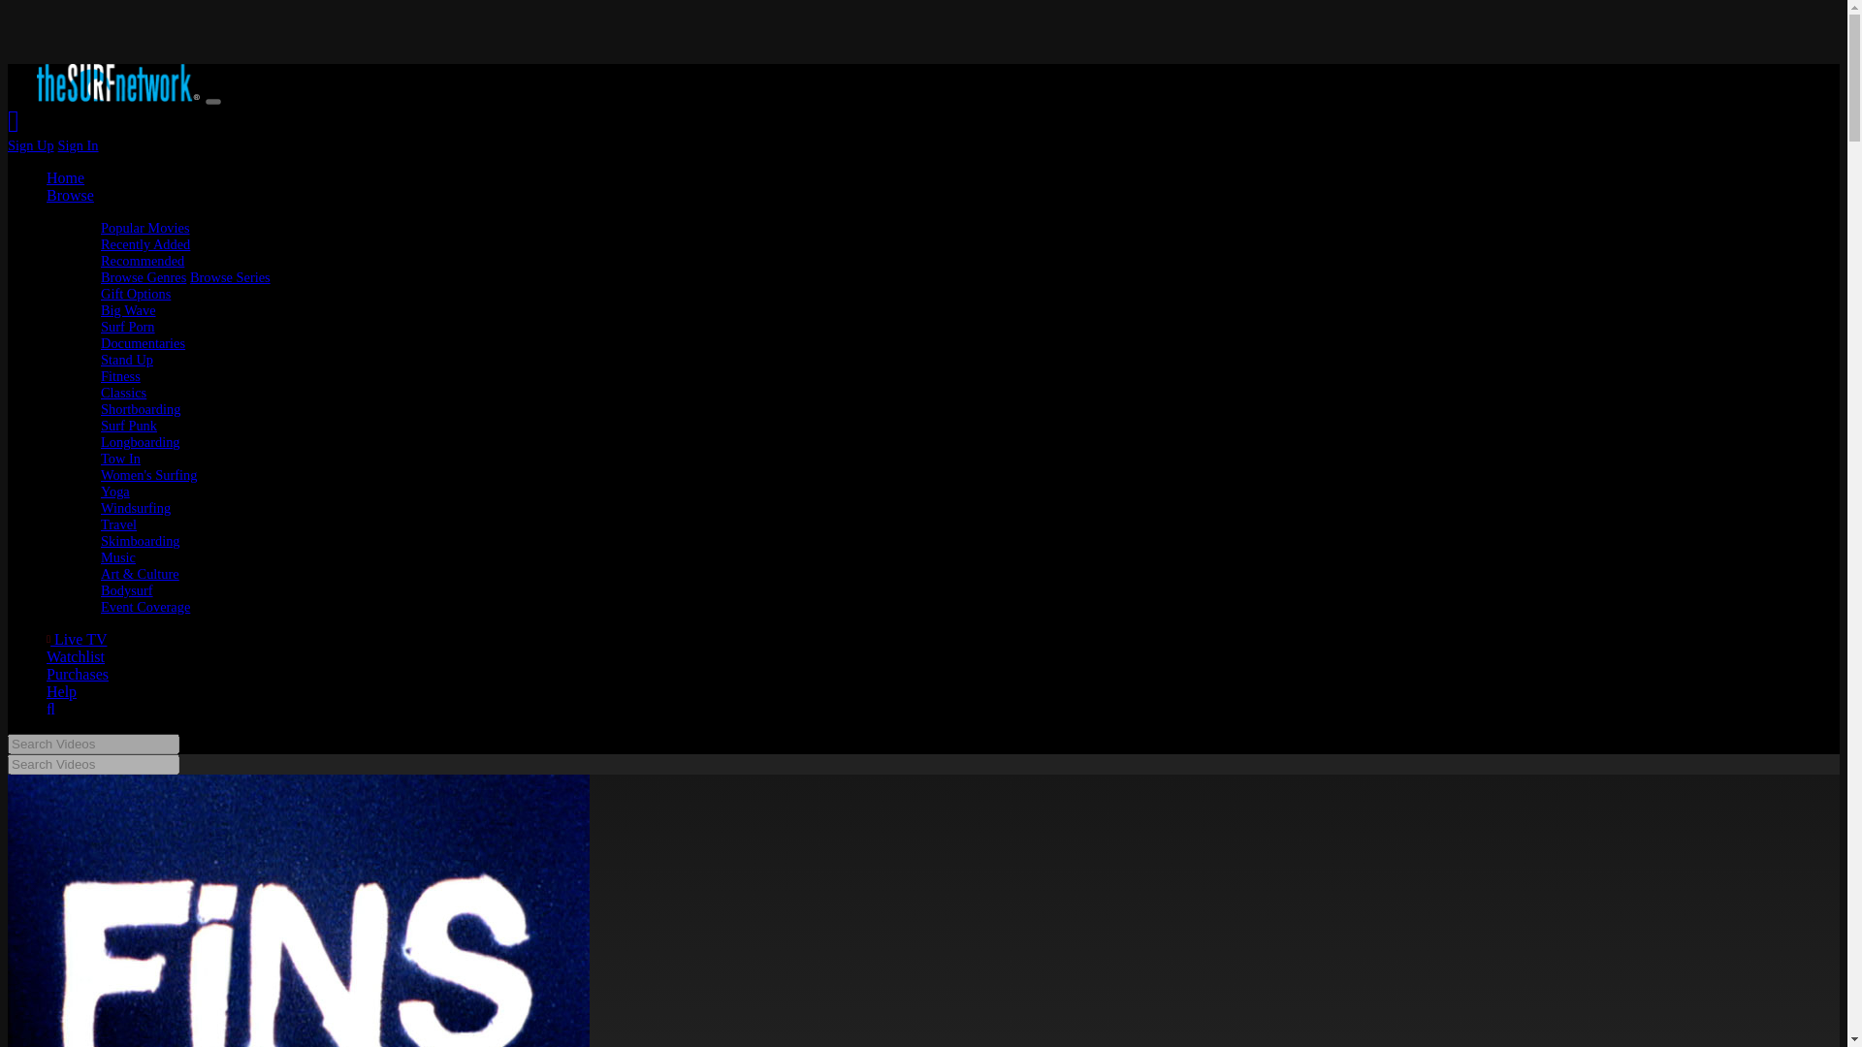 Image resolution: width=1862 pixels, height=1047 pixels. What do you see at coordinates (120, 376) in the screenshot?
I see `Fitness` at bounding box center [120, 376].